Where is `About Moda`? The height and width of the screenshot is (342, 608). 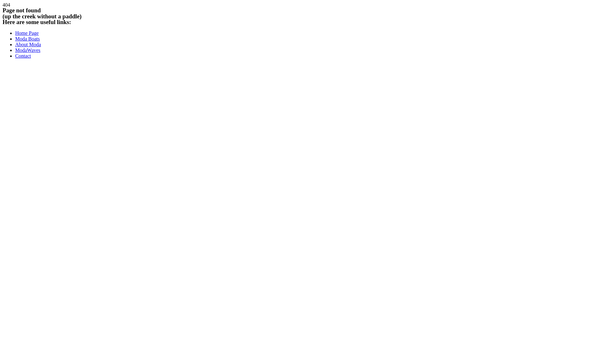 About Moda is located at coordinates (28, 44).